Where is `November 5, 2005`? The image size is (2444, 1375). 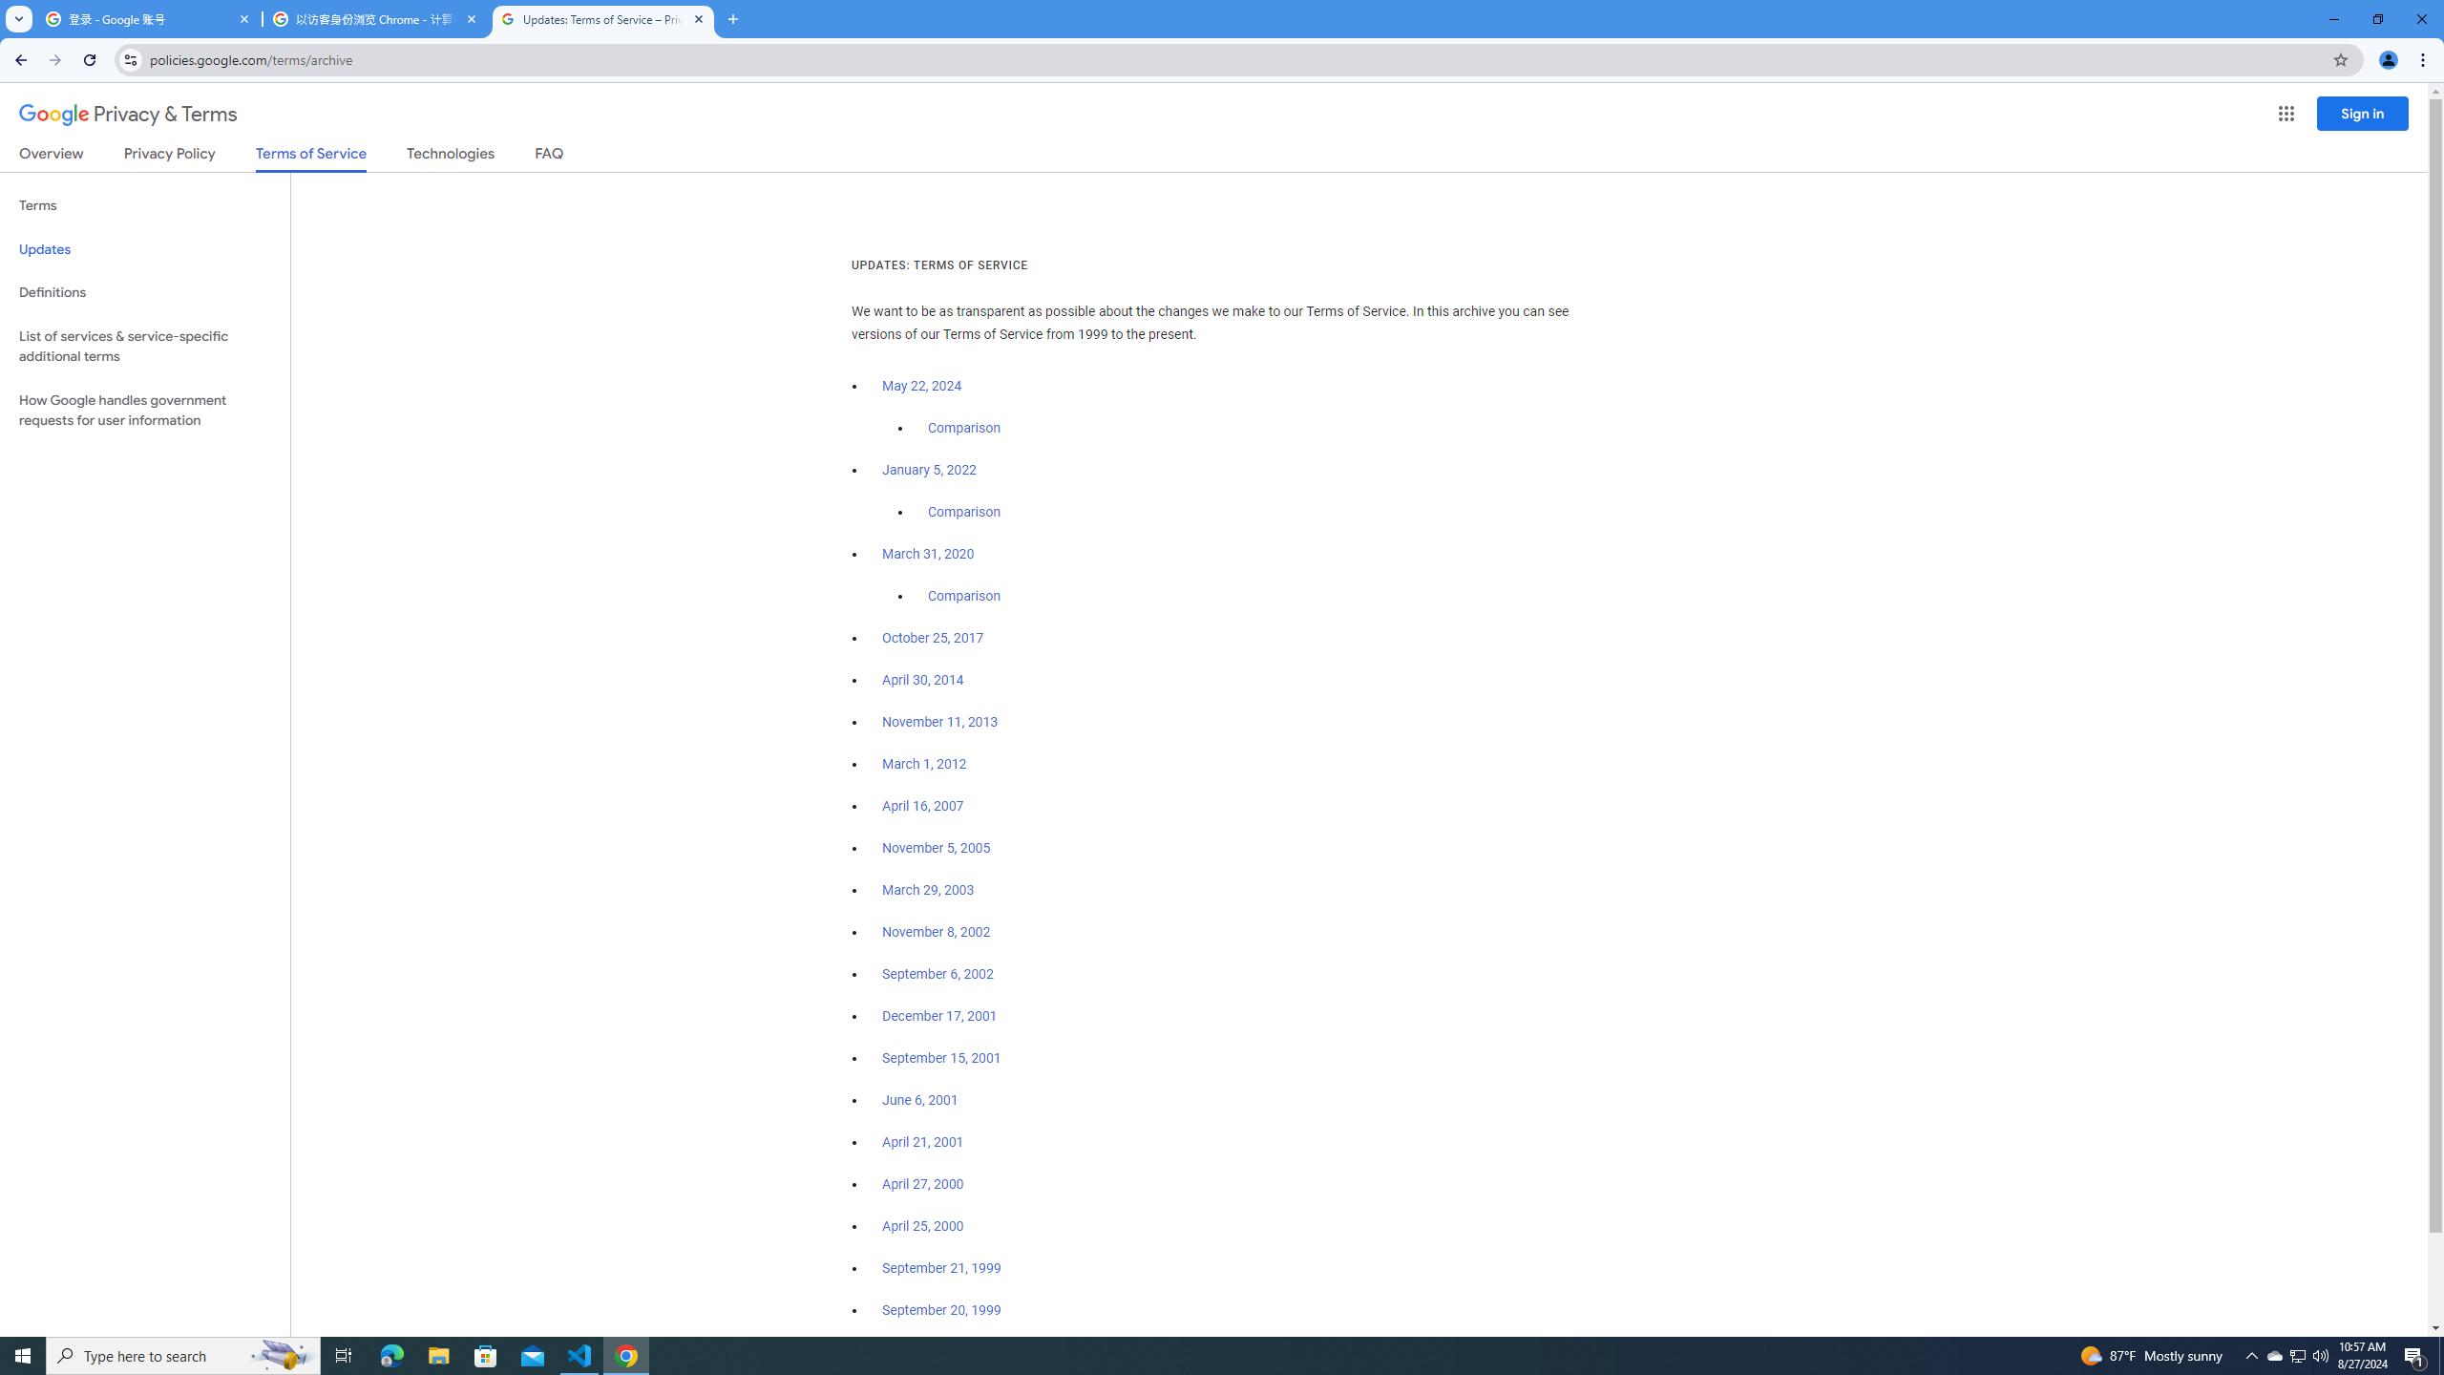
November 5, 2005 is located at coordinates (936, 848).